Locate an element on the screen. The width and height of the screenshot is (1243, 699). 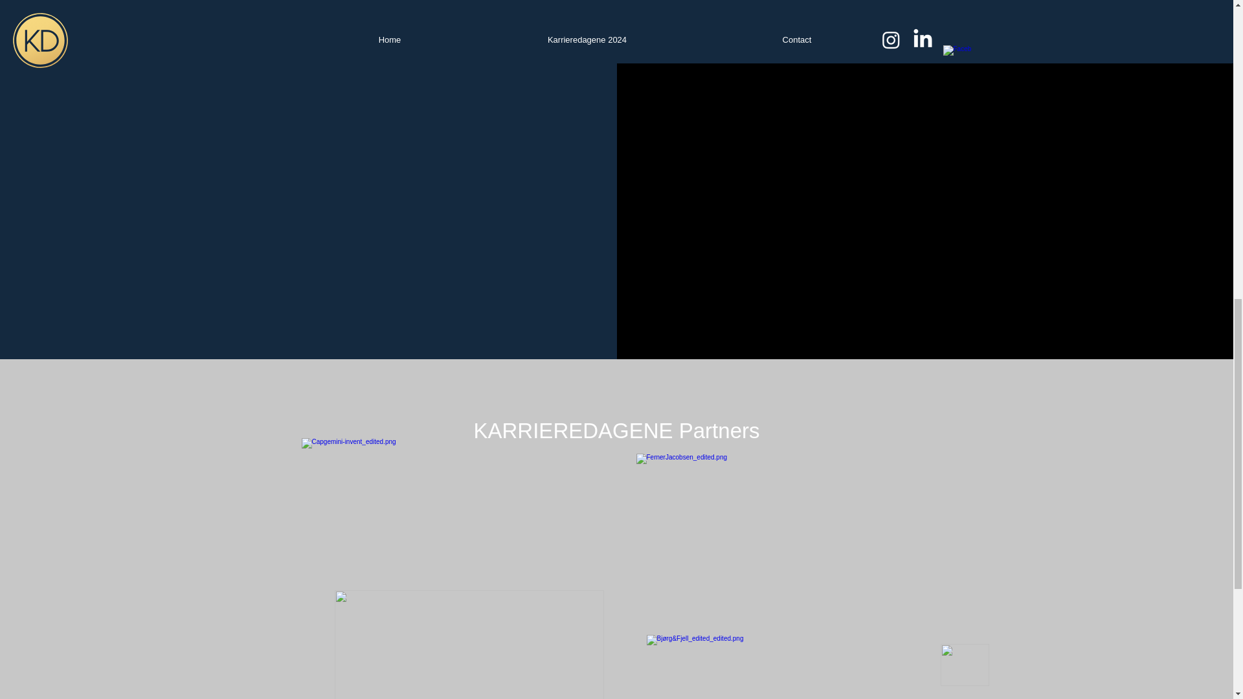
Capgemini-invent.logo.png is located at coordinates (469, 531).